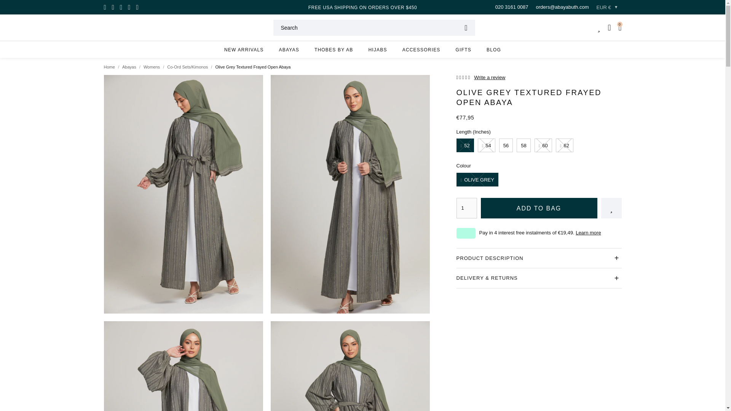 The height and width of the screenshot is (411, 731). I want to click on THOBES BY AB, so click(334, 49).